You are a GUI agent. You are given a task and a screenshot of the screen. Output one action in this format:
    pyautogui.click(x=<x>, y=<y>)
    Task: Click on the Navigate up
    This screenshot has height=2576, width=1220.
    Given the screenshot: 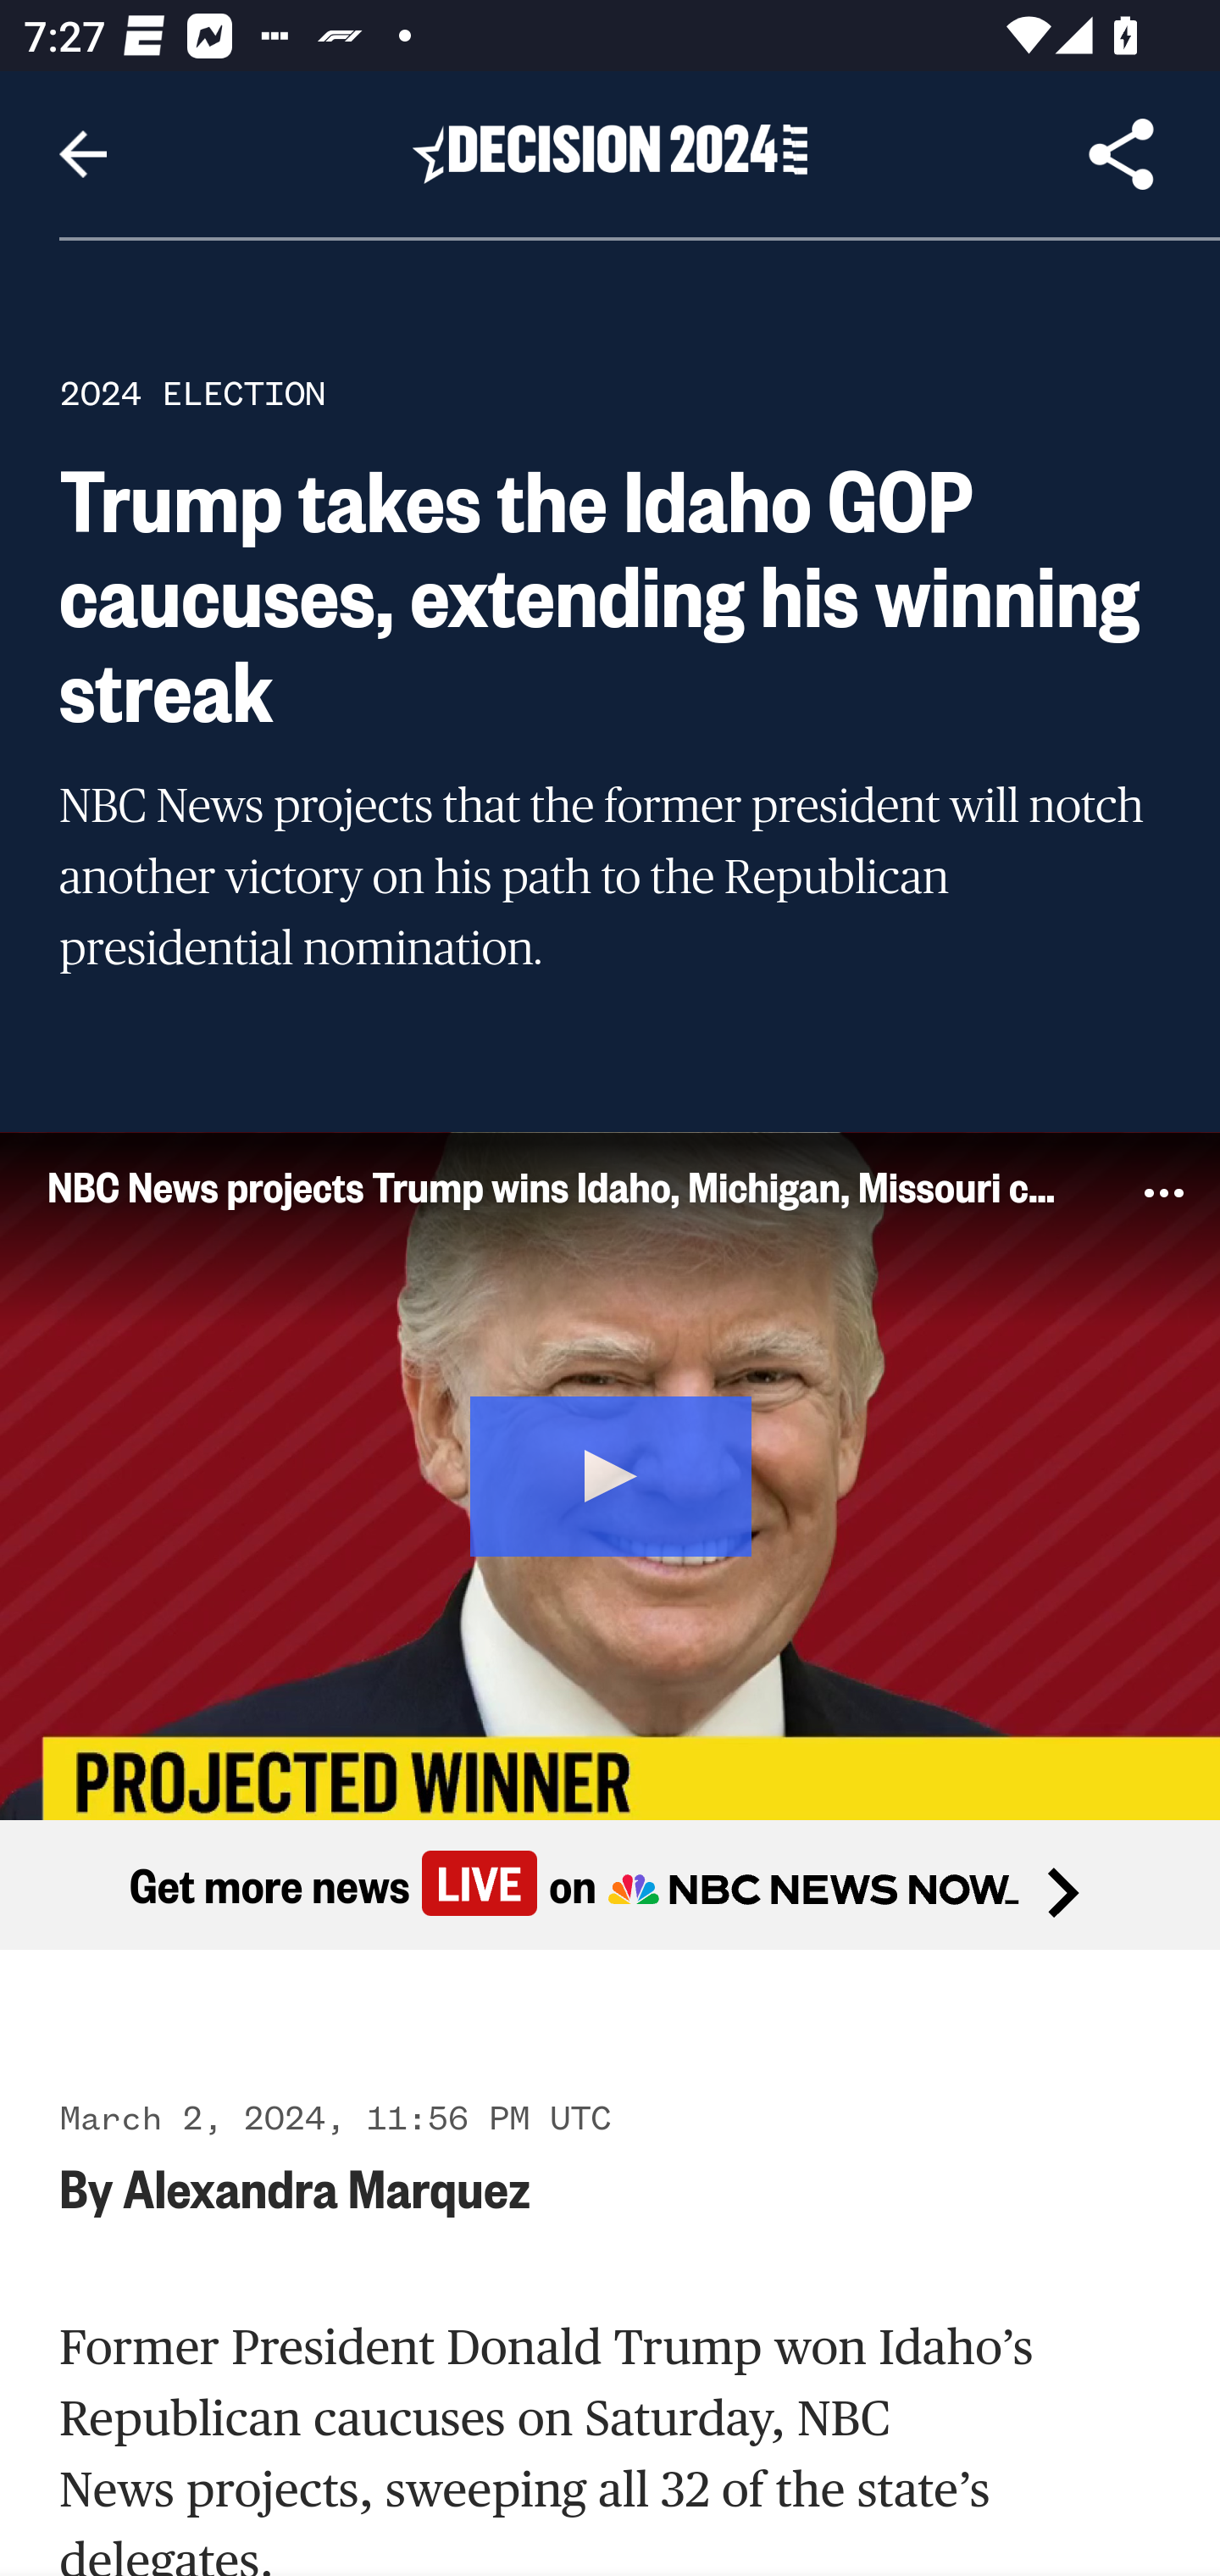 What is the action you would take?
    pyautogui.click(x=83, y=154)
    